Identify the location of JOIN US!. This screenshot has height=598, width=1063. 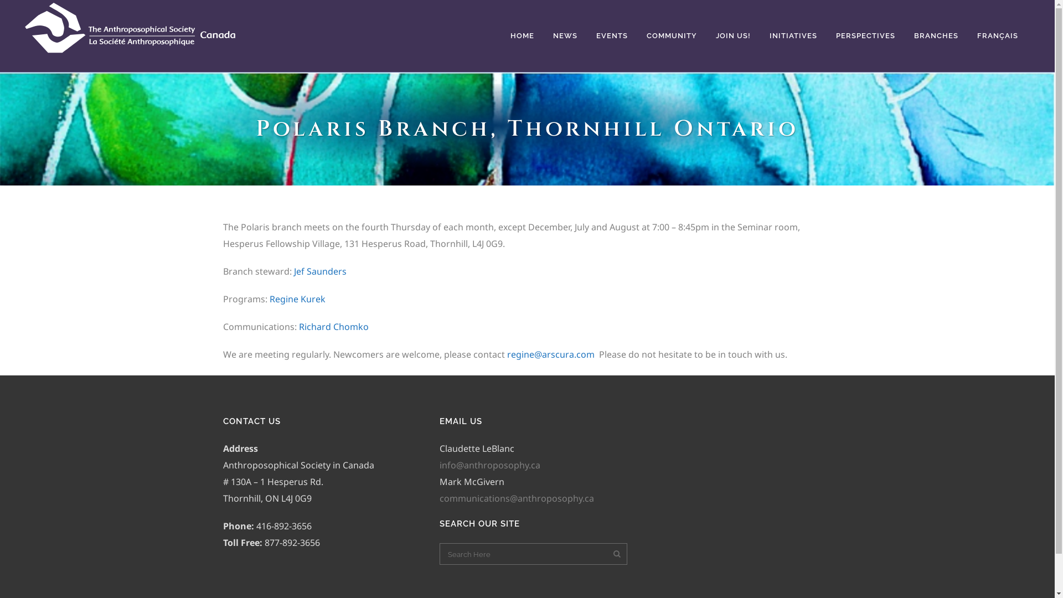
(733, 36).